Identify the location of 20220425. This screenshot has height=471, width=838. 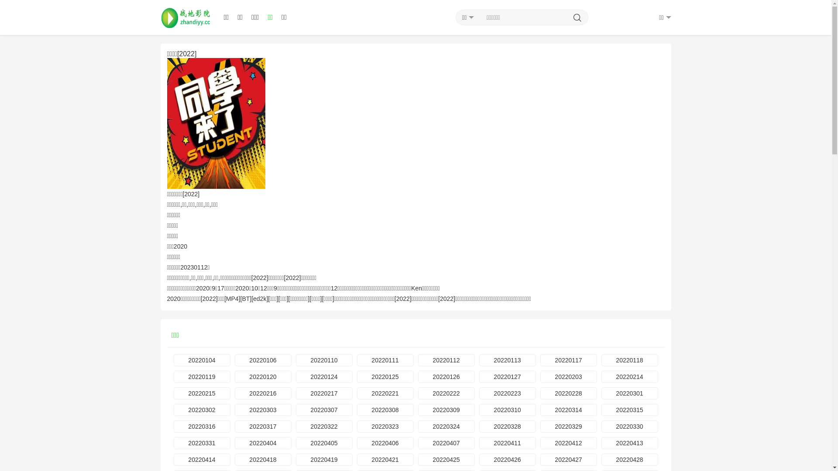
(446, 460).